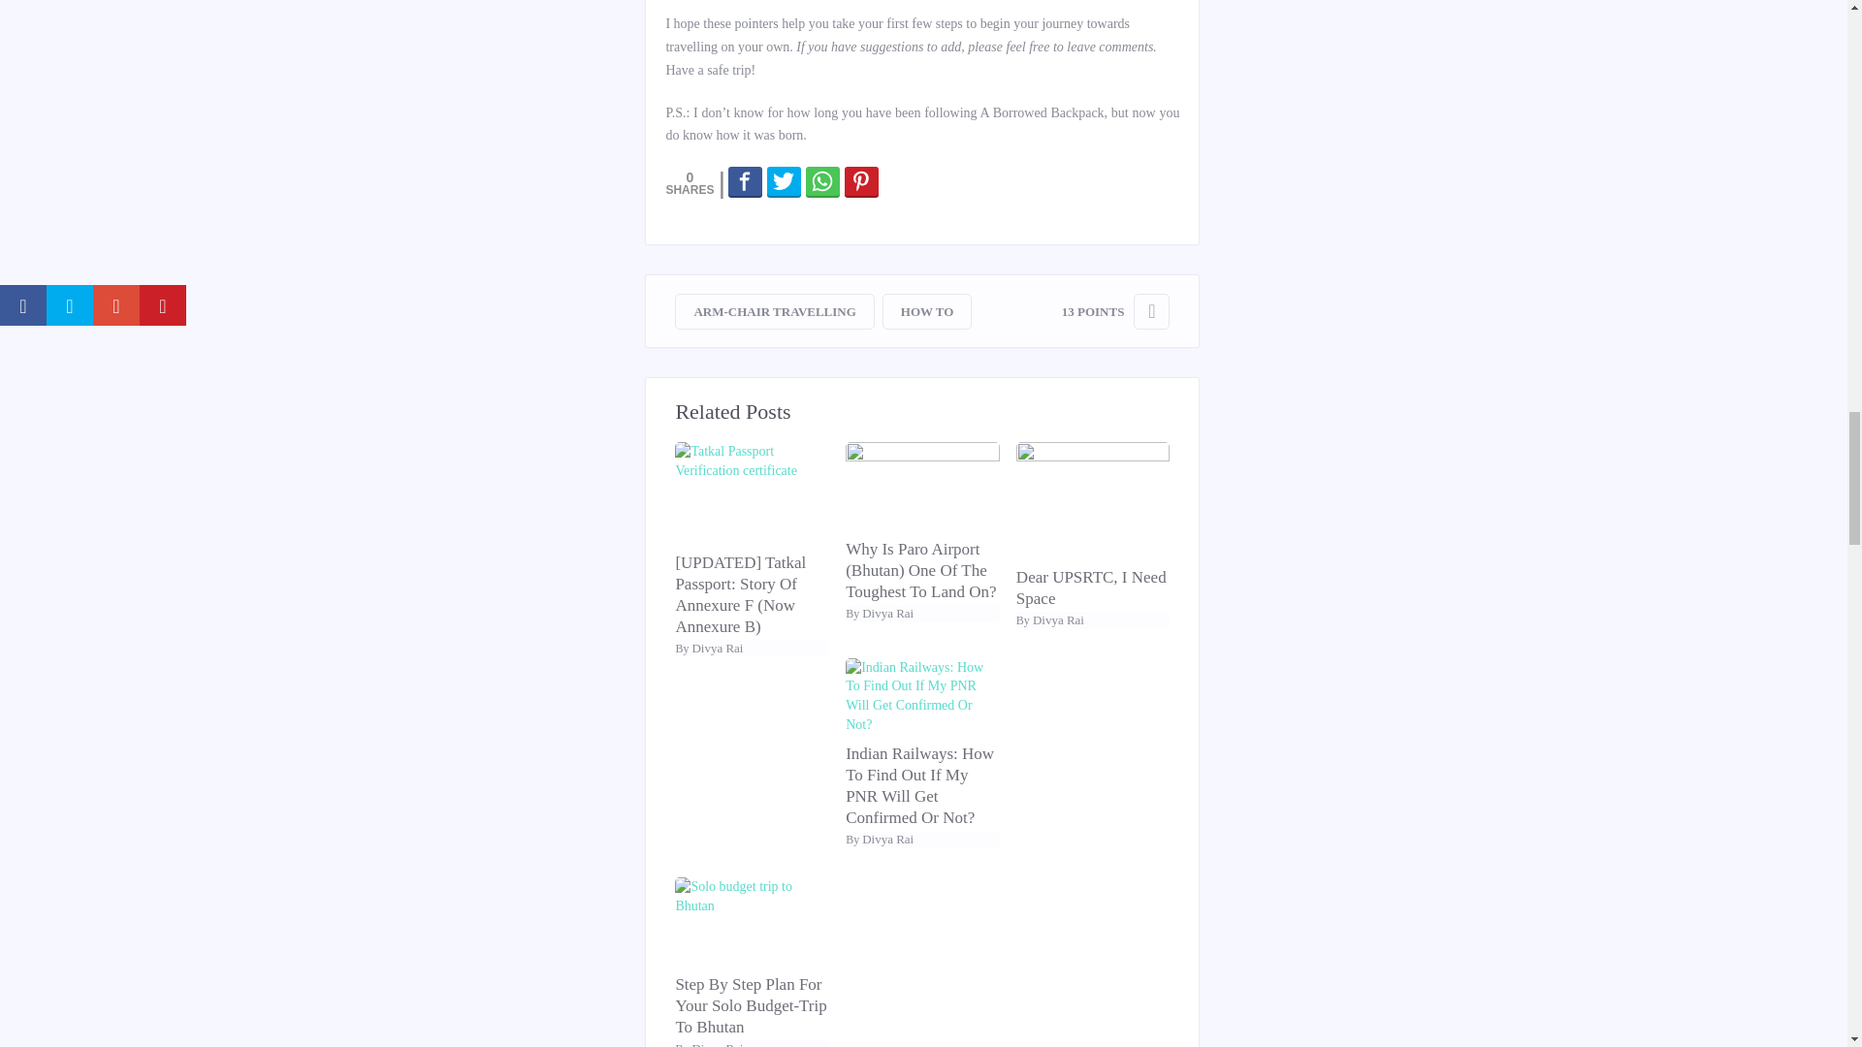  What do you see at coordinates (927, 312) in the screenshot?
I see `HOW TO` at bounding box center [927, 312].